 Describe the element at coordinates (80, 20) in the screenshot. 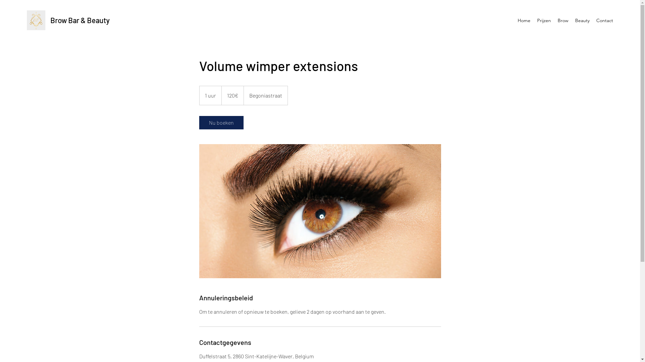

I see `Brow Bar & Beauty` at that location.